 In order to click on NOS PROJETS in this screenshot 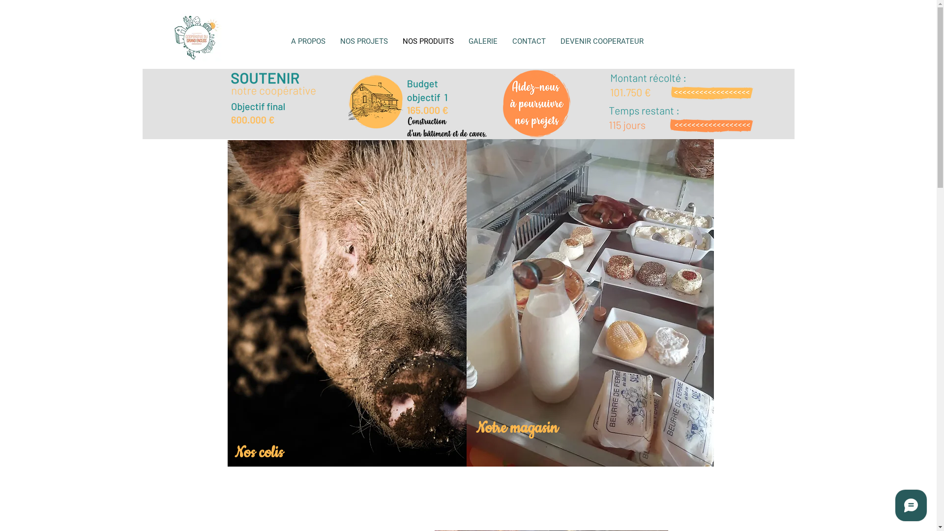, I will do `click(364, 41)`.